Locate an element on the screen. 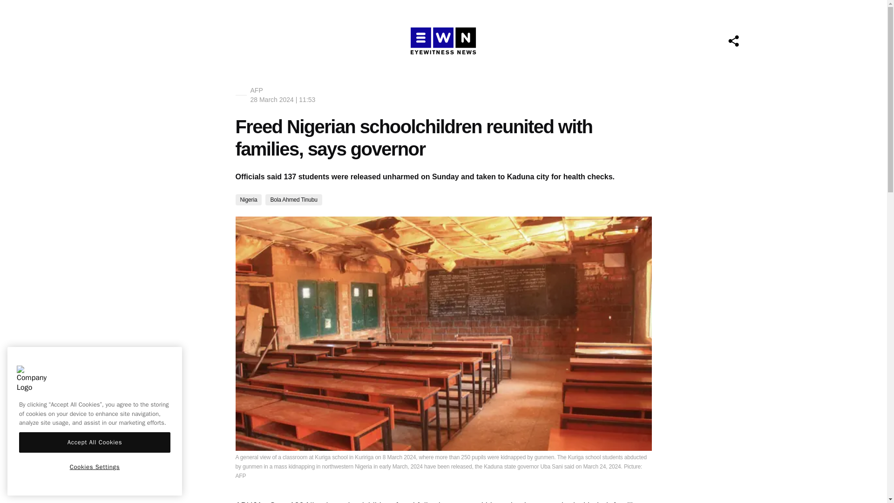 The image size is (894, 503). Cookies Settings is located at coordinates (95, 467).